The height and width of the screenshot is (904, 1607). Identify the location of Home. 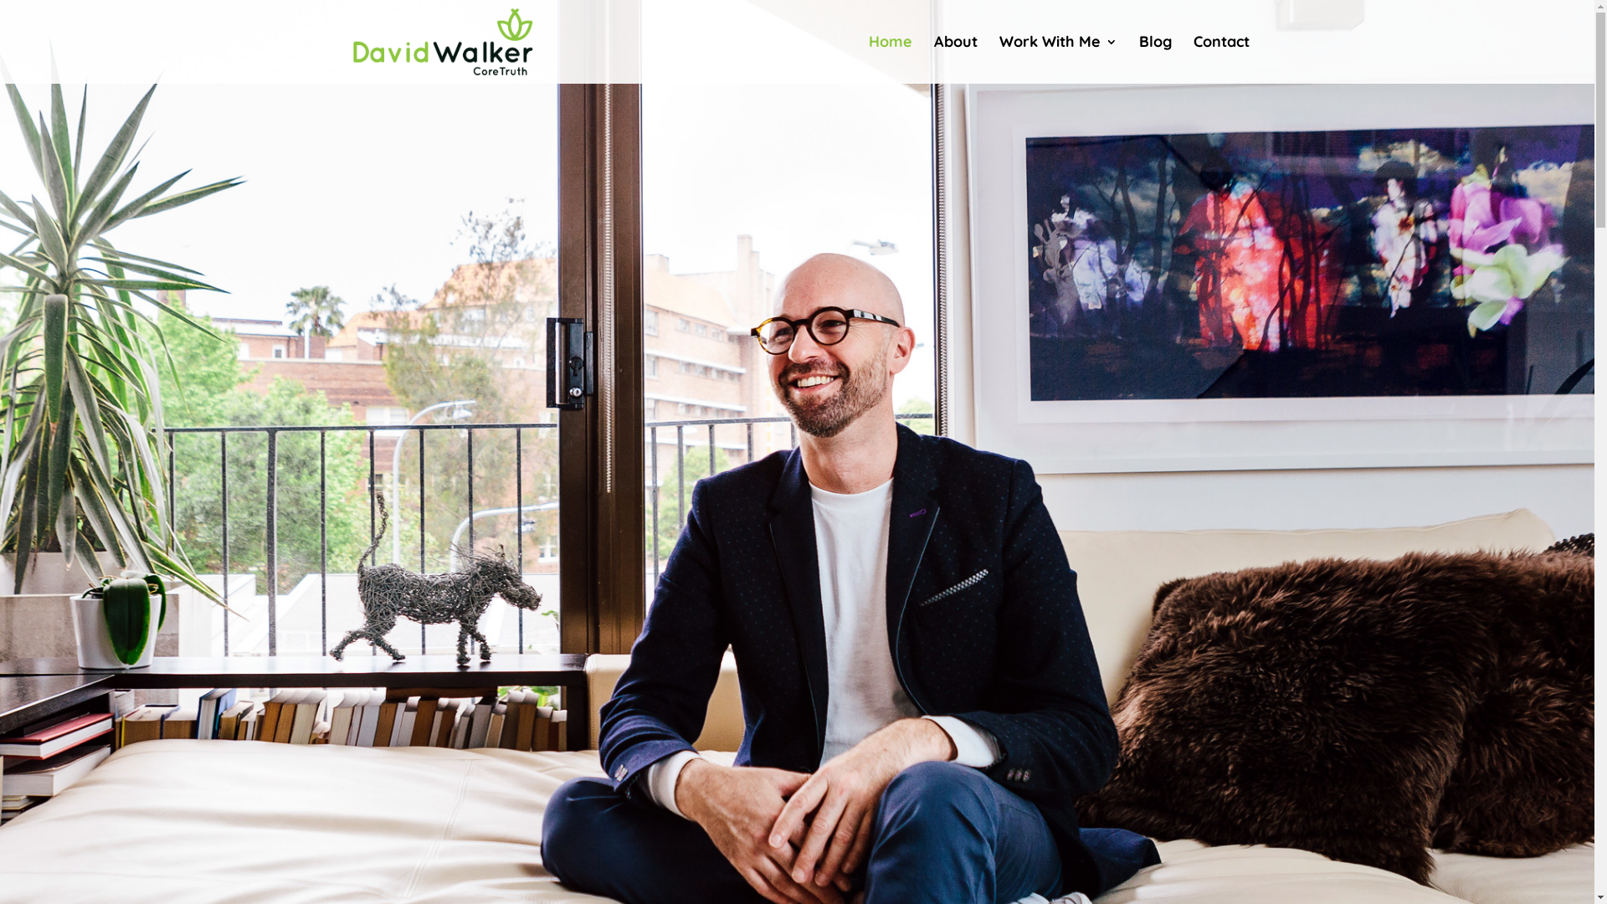
(891, 60).